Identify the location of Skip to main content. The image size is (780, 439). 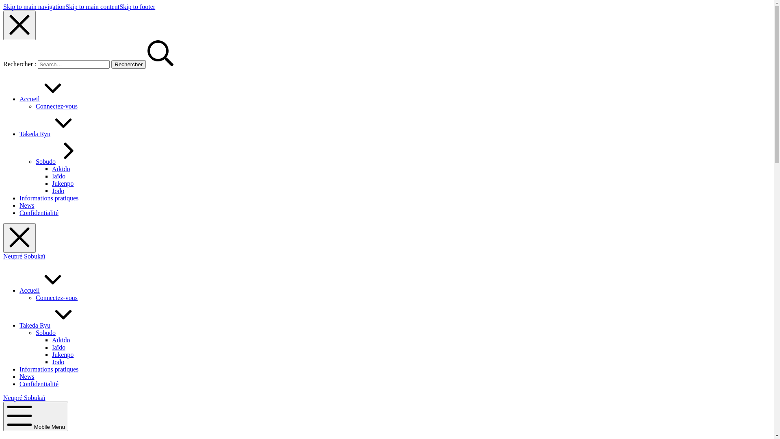
(93, 7).